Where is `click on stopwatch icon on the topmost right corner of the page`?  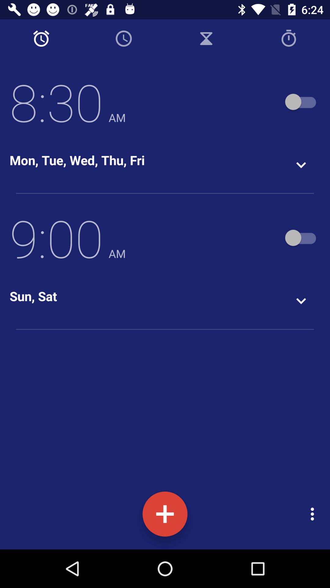
click on stopwatch icon on the topmost right corner of the page is located at coordinates (289, 39).